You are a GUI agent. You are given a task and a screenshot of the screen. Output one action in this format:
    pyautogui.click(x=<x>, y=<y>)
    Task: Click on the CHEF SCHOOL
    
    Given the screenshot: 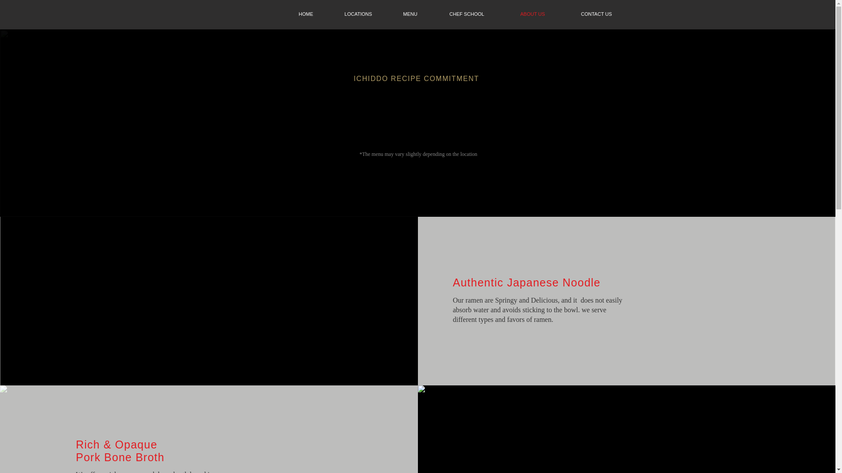 What is the action you would take?
    pyautogui.click(x=467, y=14)
    